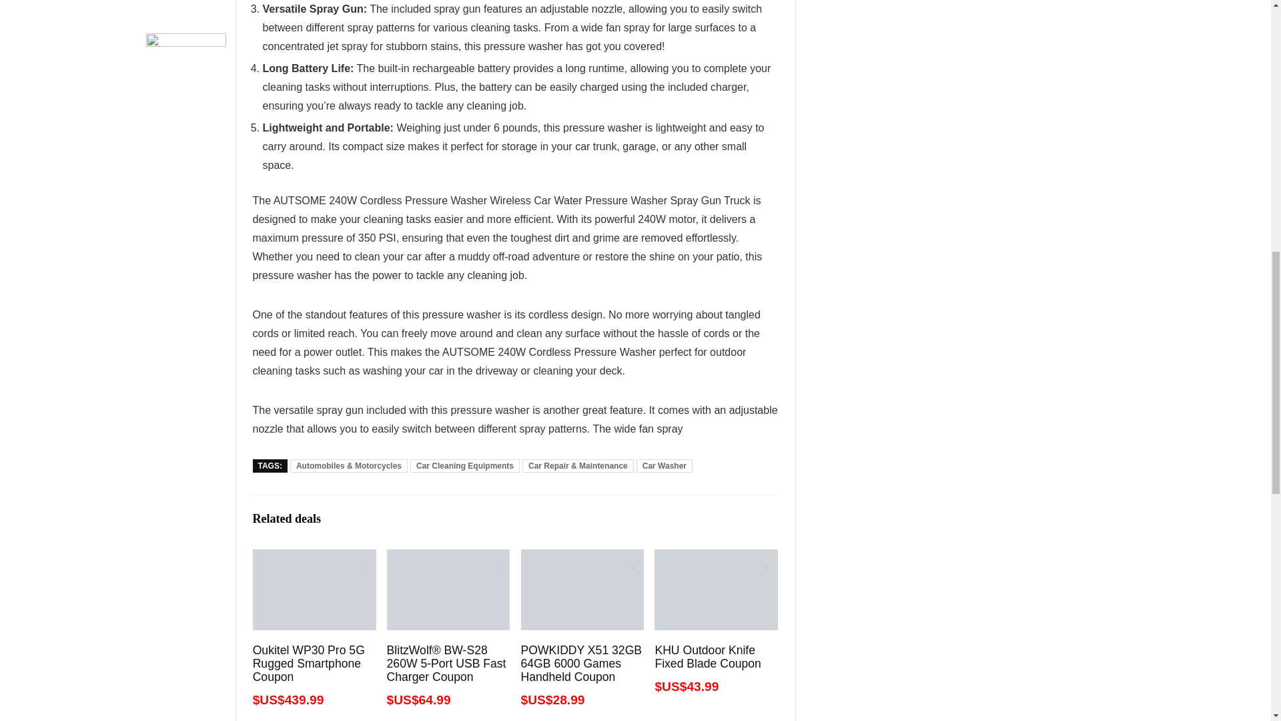 The width and height of the screenshot is (1281, 721). I want to click on KHU Outdoor Knife Fixed Blade Coupon, so click(707, 657).